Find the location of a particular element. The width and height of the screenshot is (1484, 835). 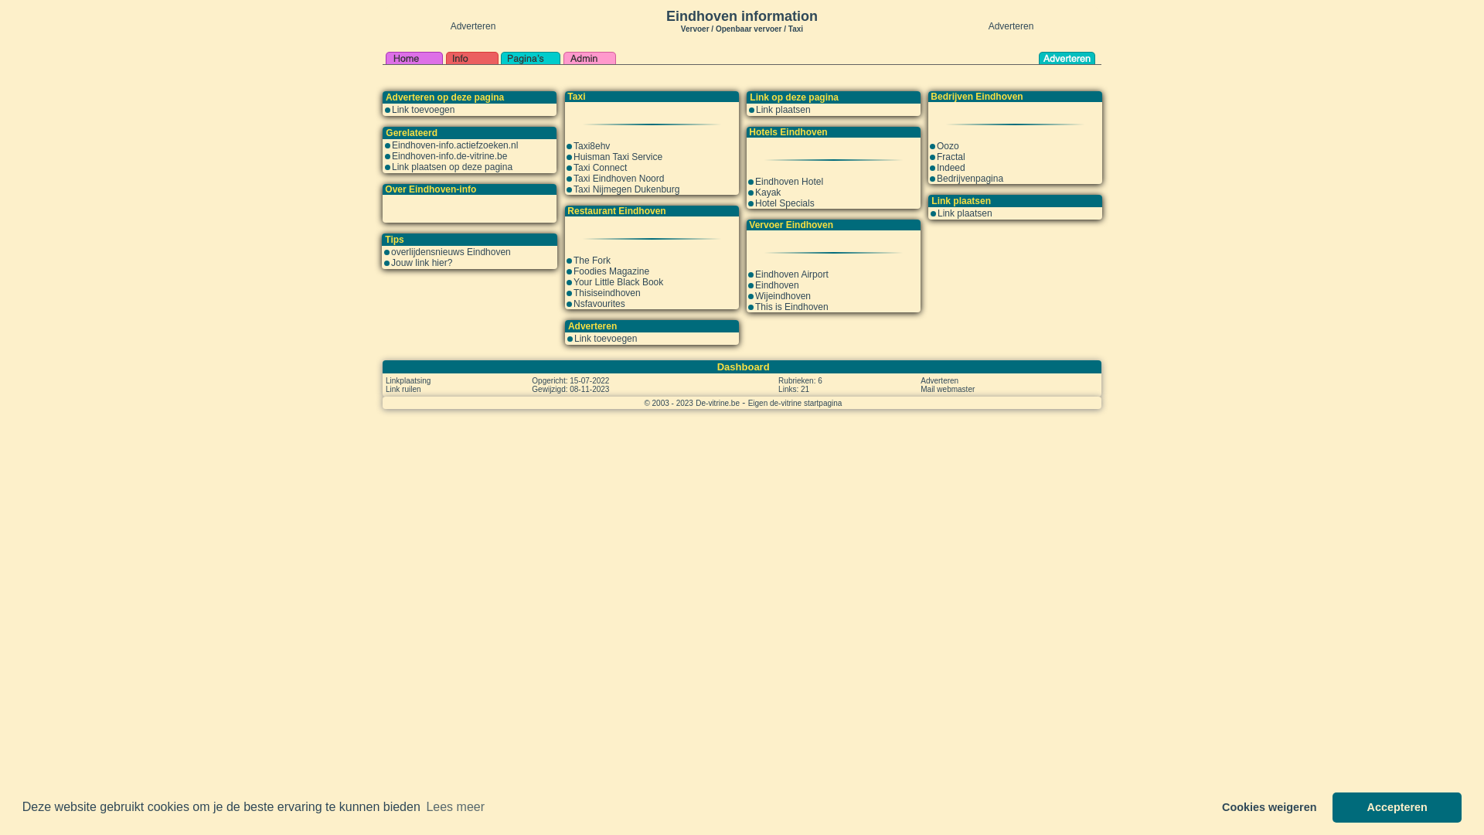

Eindhoven is located at coordinates (778, 285).